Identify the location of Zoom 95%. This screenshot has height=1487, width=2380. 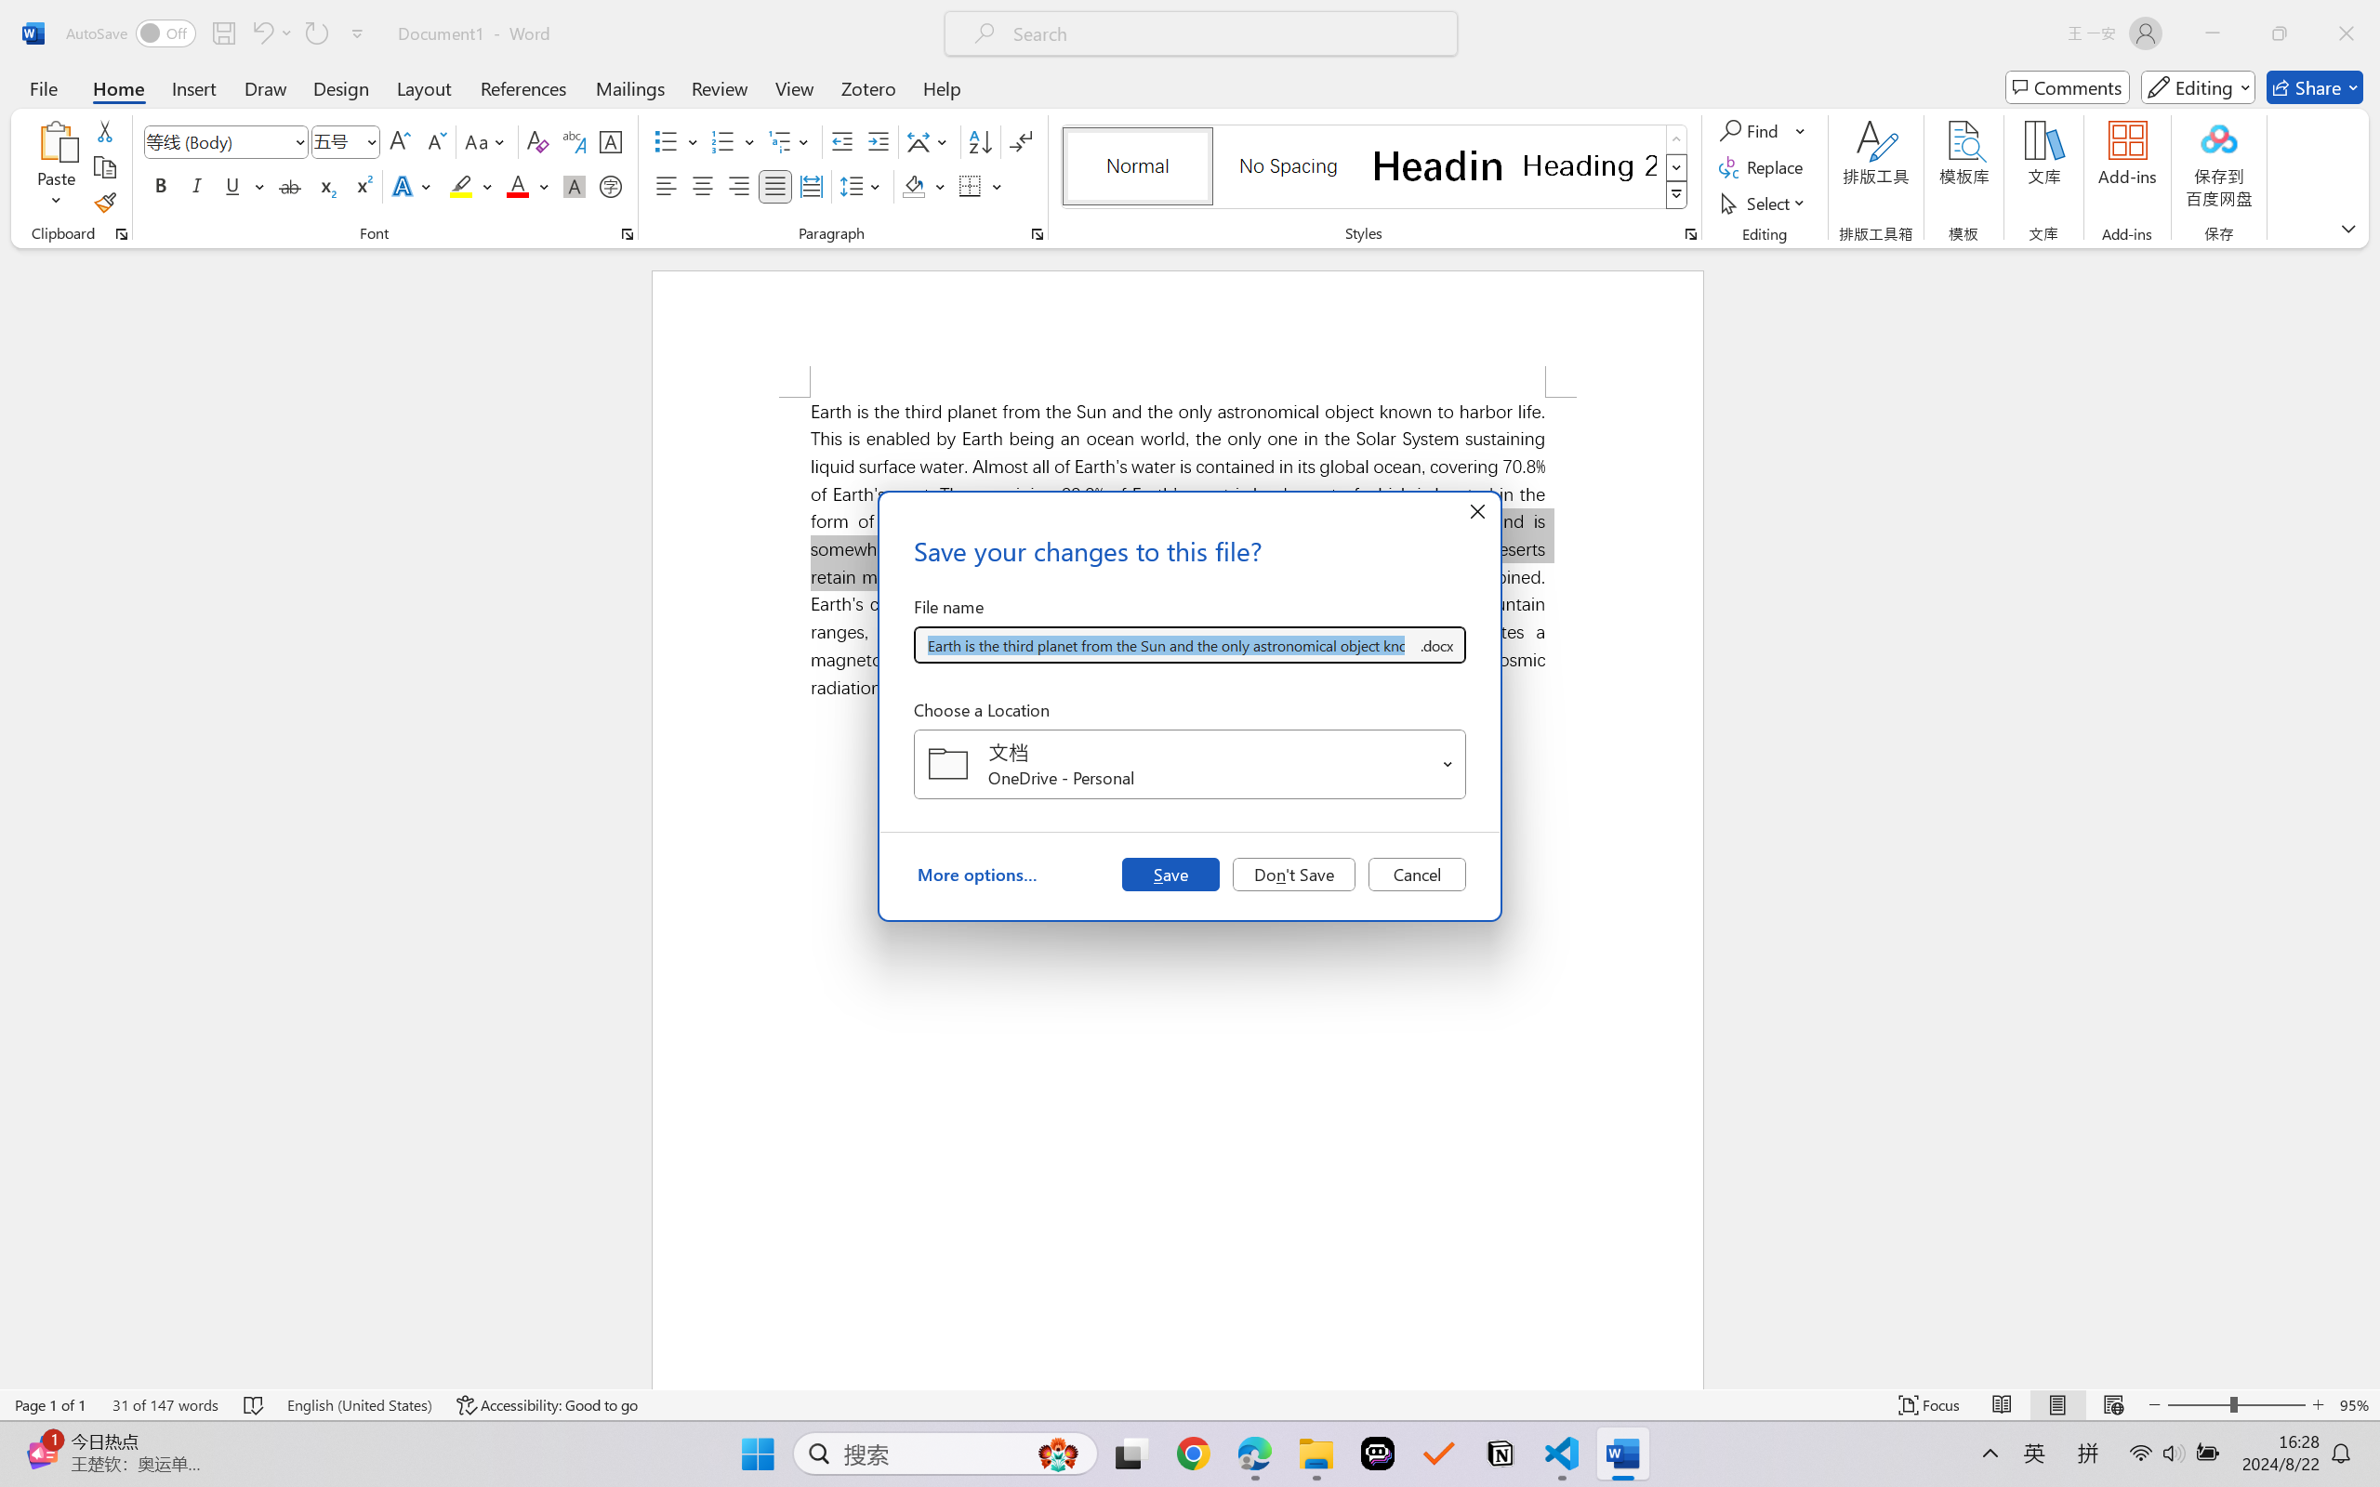
(2355, 1405).